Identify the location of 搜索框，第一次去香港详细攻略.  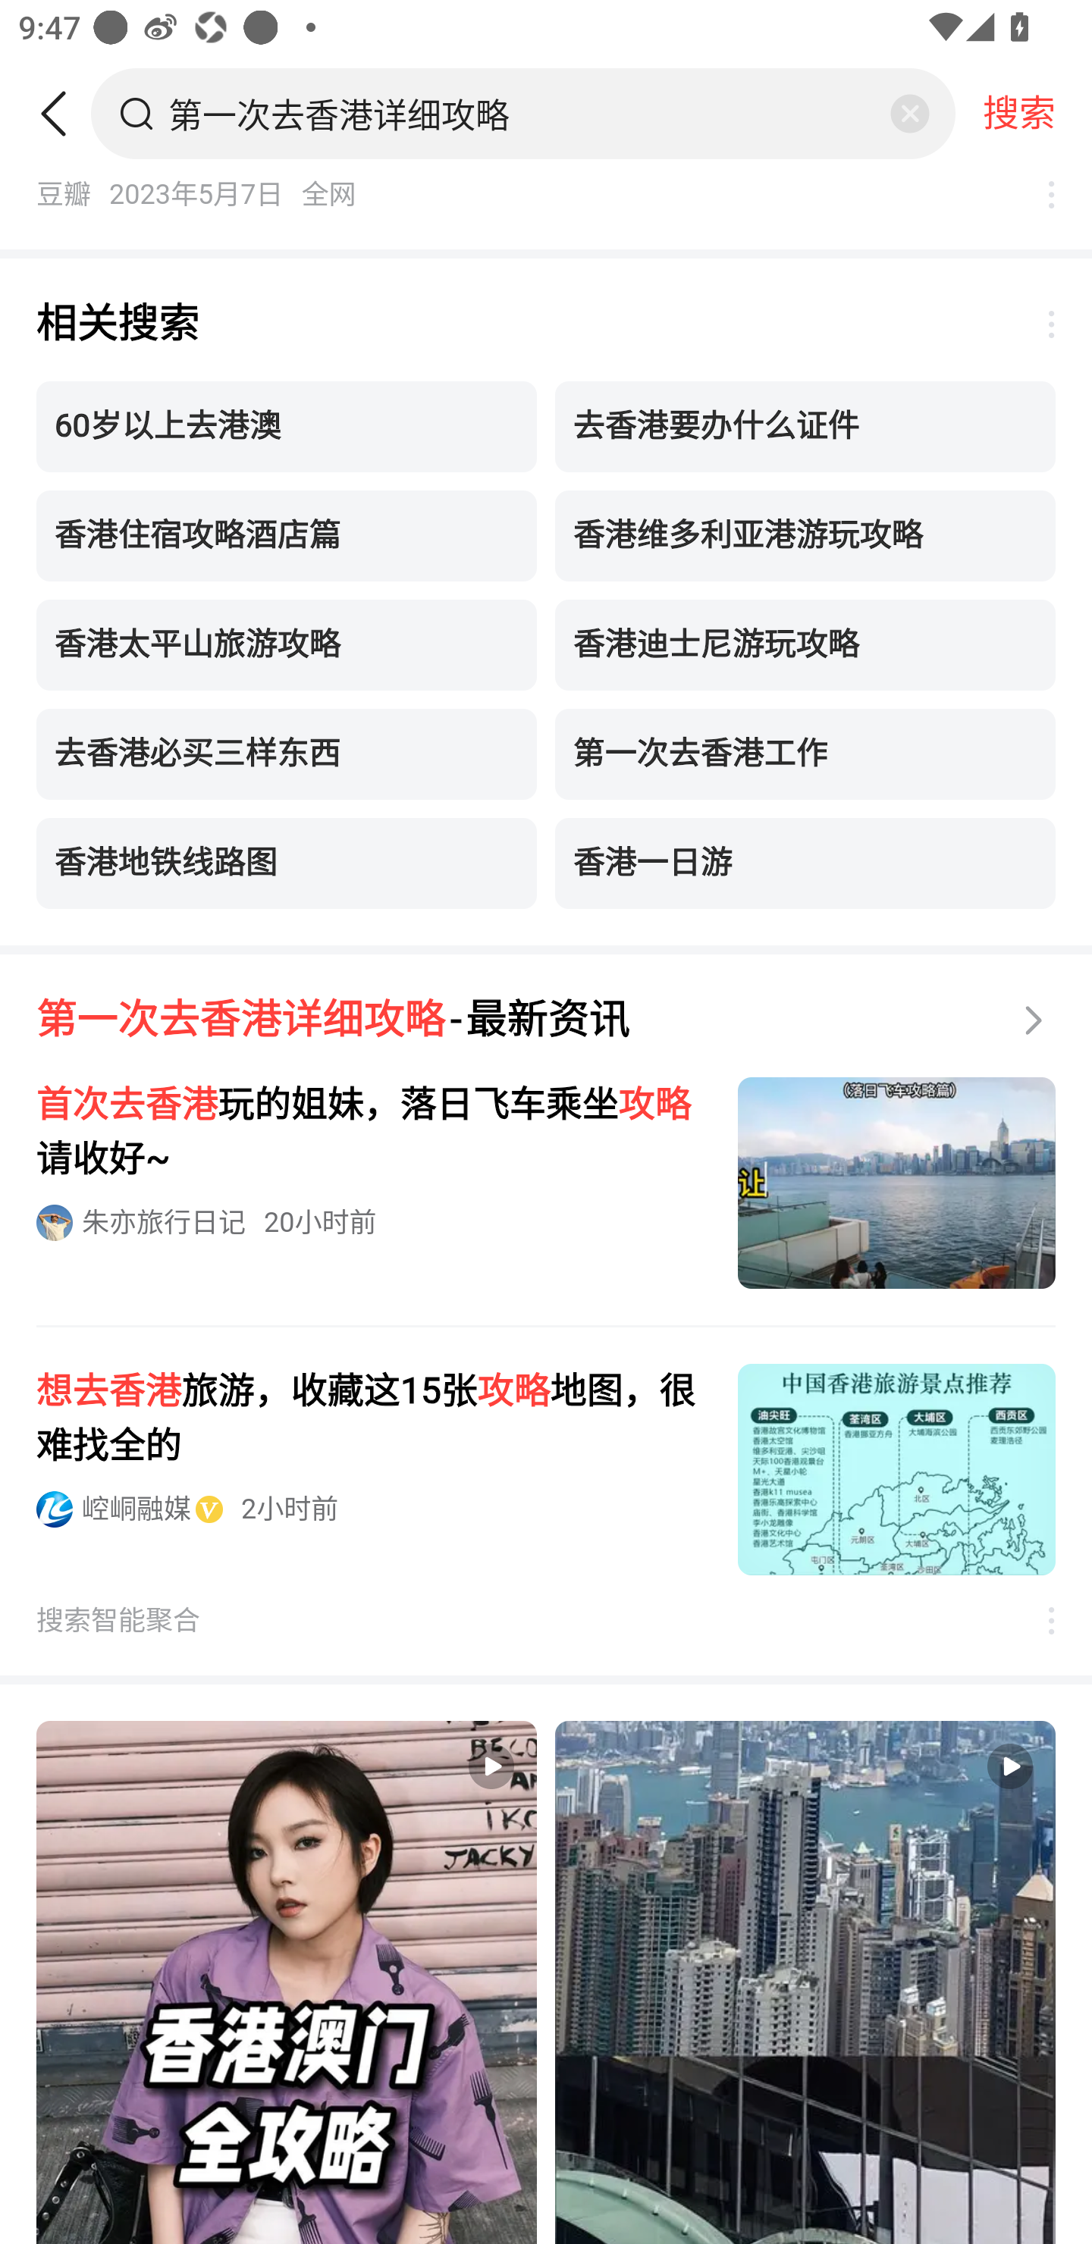
(525, 113).